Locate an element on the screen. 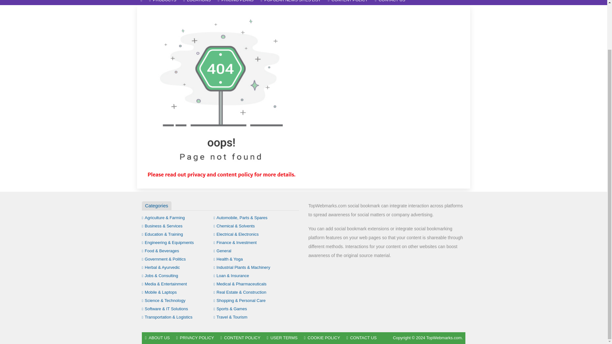 The height and width of the screenshot is (344, 612). HOME is located at coordinates (141, 3).